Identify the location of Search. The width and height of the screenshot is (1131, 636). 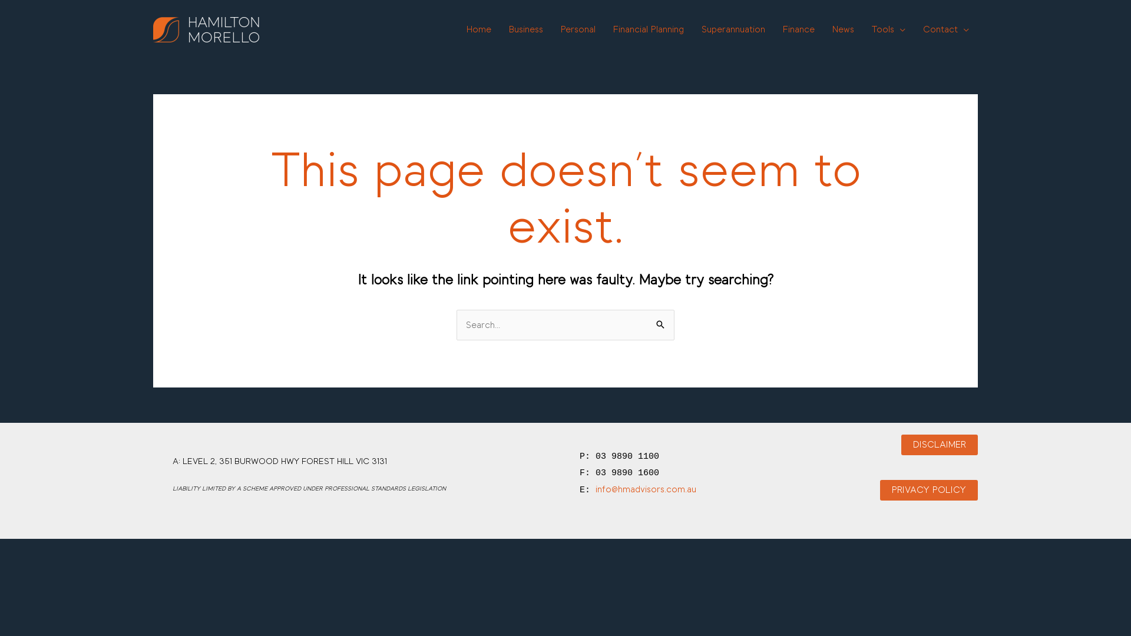
(661, 322).